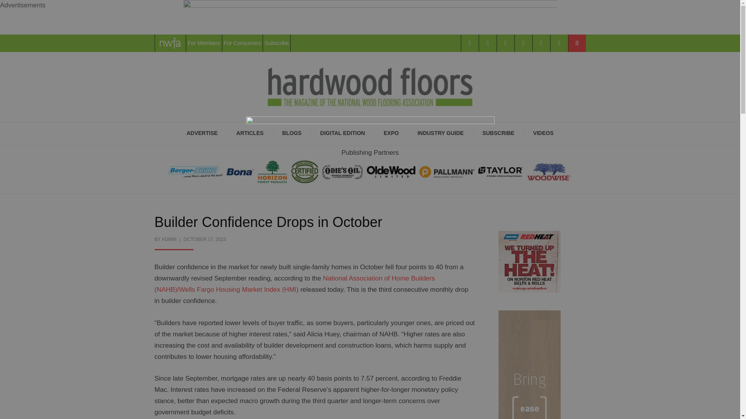 The image size is (746, 419). What do you see at coordinates (277, 43) in the screenshot?
I see `Subscribe` at bounding box center [277, 43].